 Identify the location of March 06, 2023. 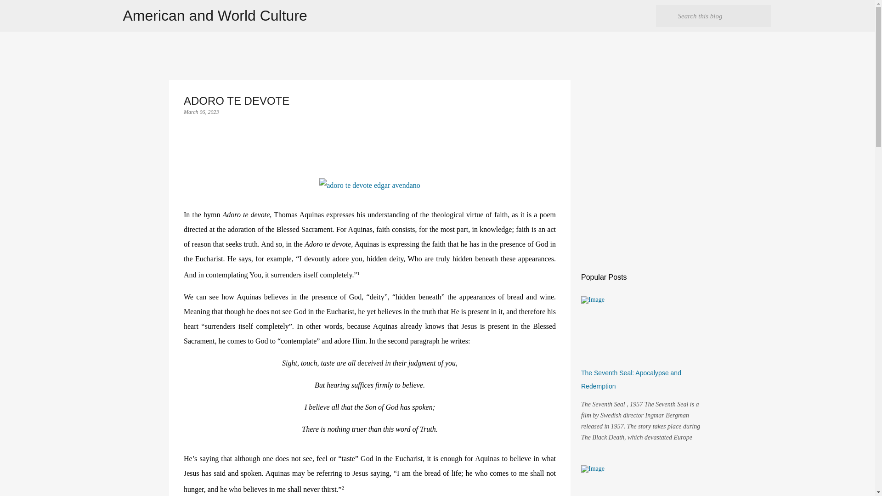
(201, 112).